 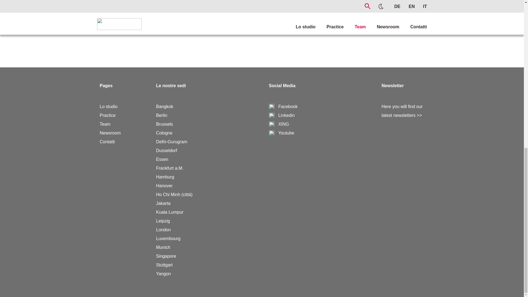 What do you see at coordinates (167, 150) in the screenshot?
I see `Dusseldorf` at bounding box center [167, 150].